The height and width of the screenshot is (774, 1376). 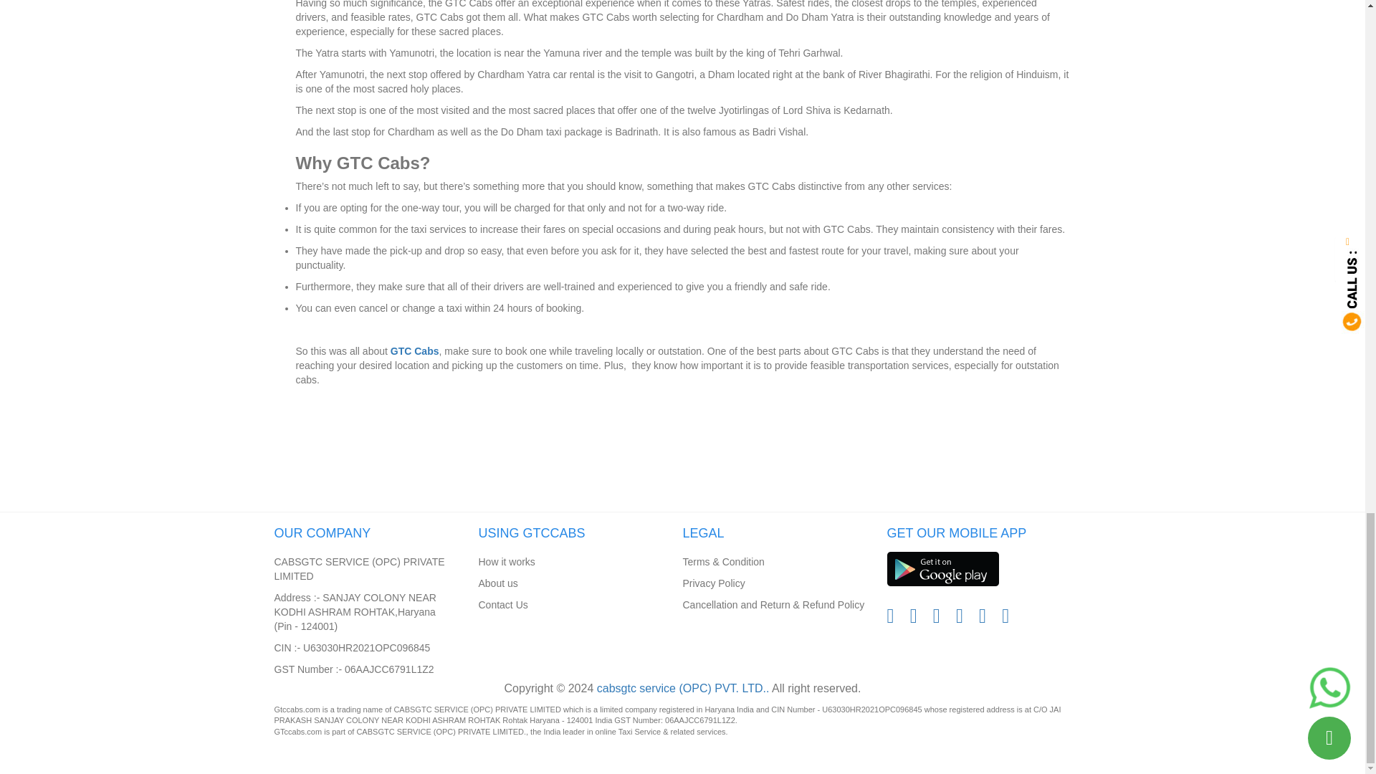 I want to click on How it works, so click(x=507, y=562).